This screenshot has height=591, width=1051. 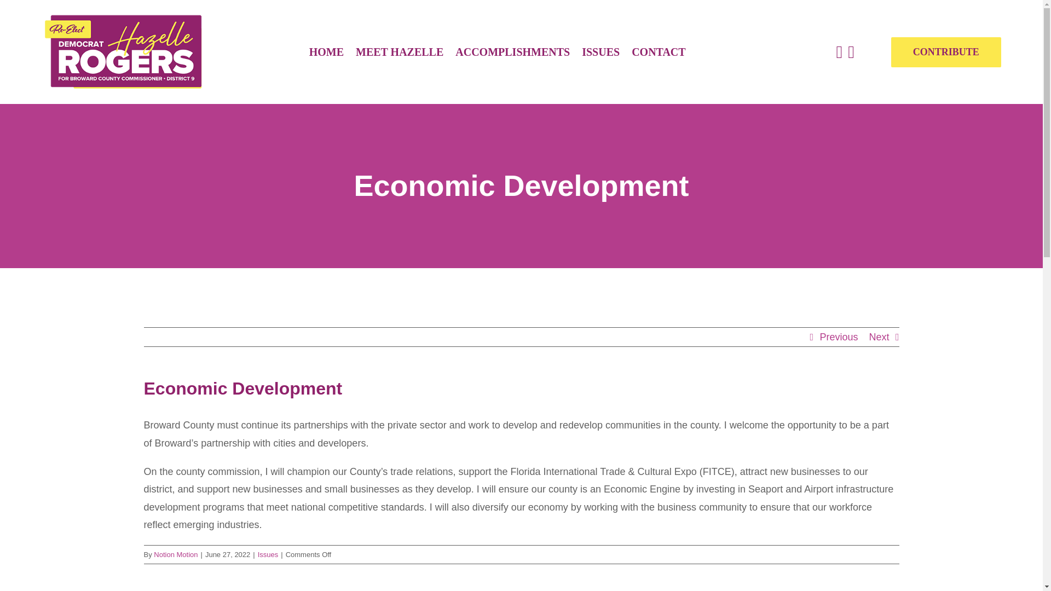 What do you see at coordinates (175, 554) in the screenshot?
I see `Notion Motion` at bounding box center [175, 554].